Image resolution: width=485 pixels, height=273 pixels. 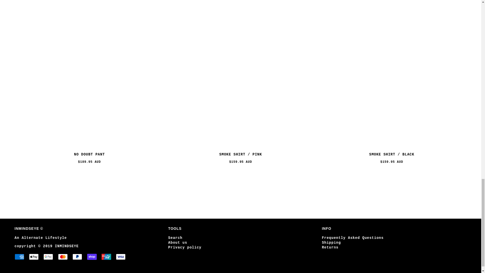 What do you see at coordinates (175, 238) in the screenshot?
I see `Search` at bounding box center [175, 238].